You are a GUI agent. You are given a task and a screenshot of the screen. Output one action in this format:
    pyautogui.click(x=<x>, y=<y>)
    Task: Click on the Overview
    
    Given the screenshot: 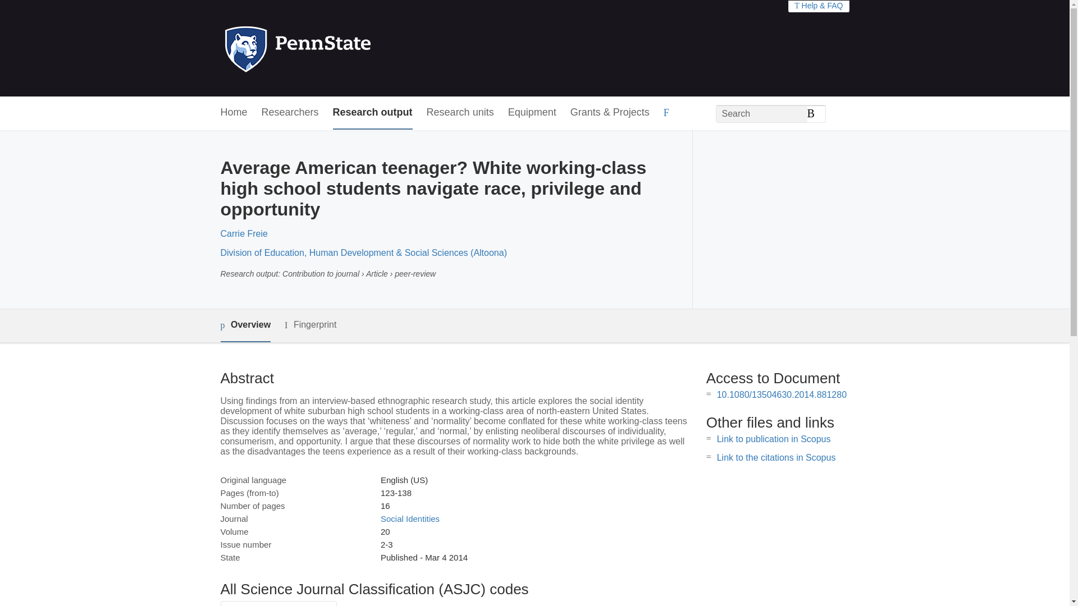 What is the action you would take?
    pyautogui.click(x=245, y=325)
    